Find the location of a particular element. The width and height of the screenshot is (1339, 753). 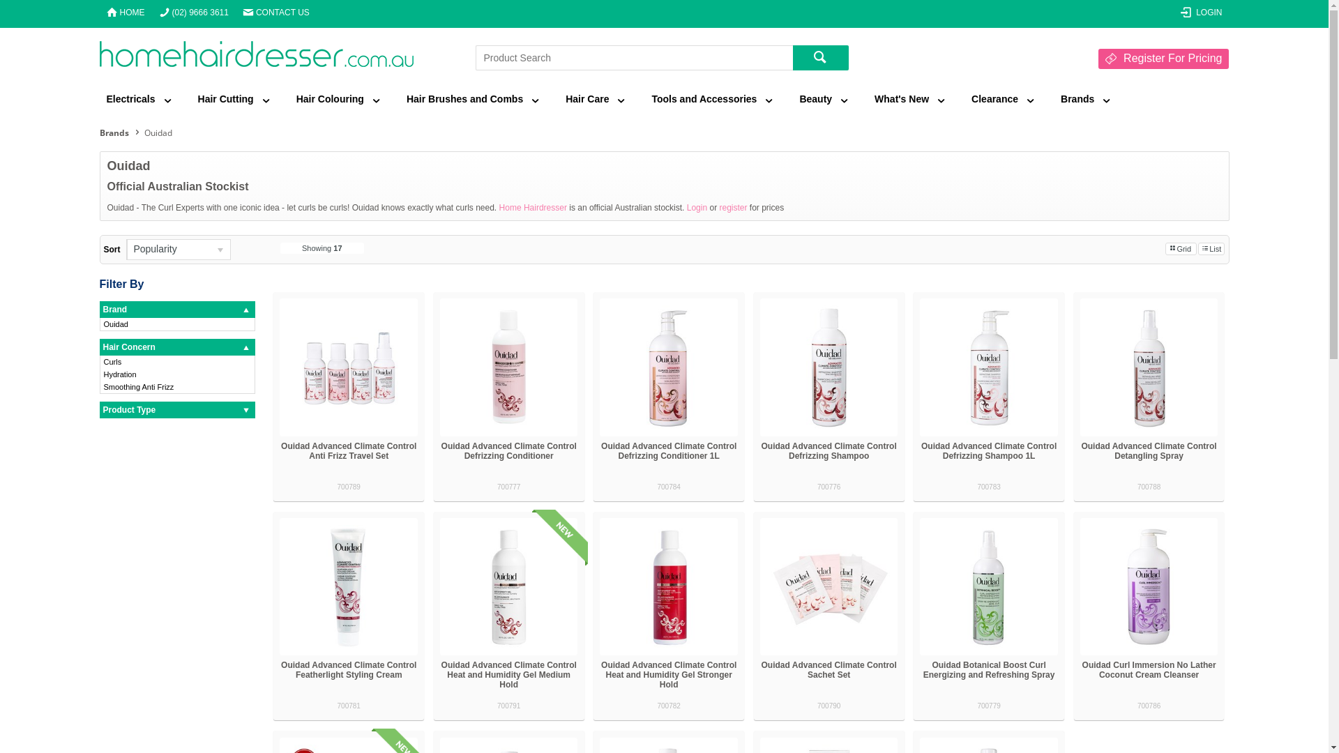

Home Hairdresser is located at coordinates (533, 208).